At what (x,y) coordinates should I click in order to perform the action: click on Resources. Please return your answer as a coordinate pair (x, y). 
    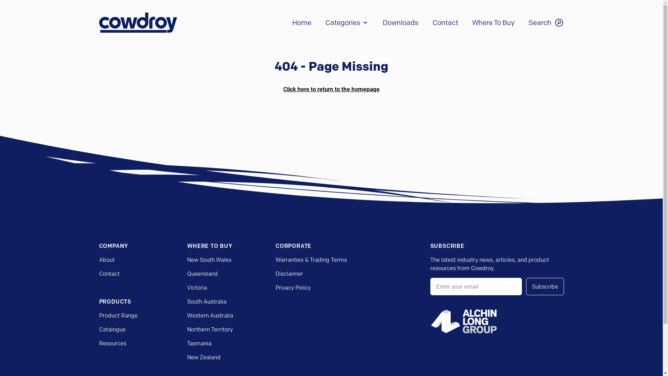
    Looking at the image, I should click on (112, 343).